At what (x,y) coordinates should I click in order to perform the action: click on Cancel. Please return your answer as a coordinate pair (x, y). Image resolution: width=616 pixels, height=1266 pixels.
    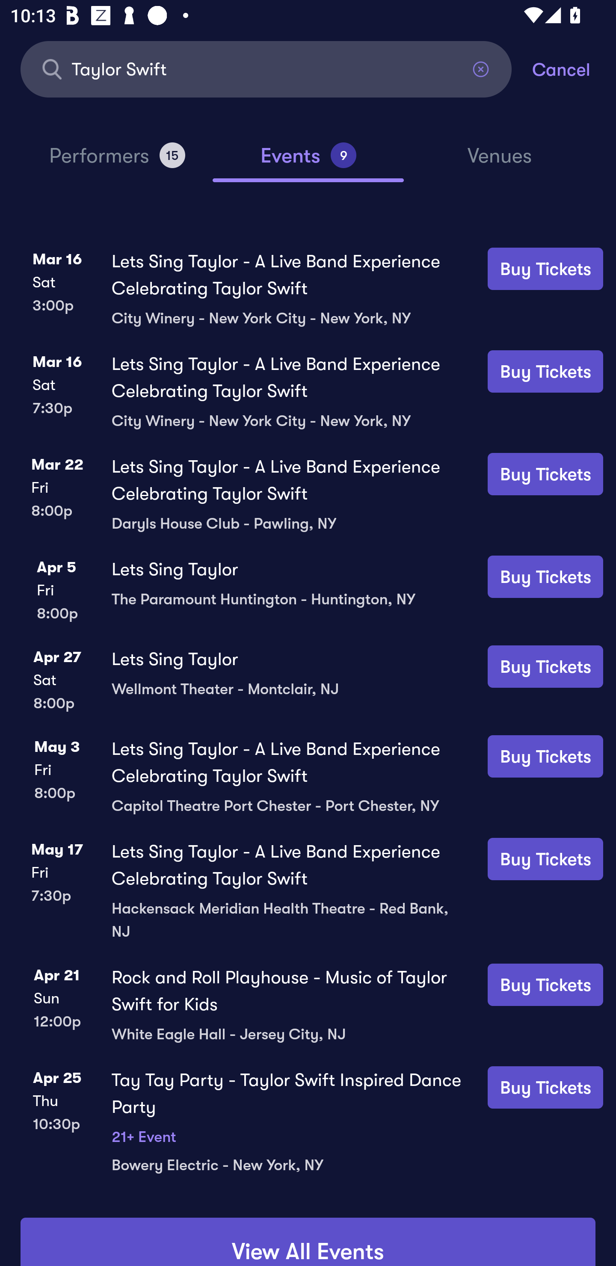
    Looking at the image, I should click on (574, 68).